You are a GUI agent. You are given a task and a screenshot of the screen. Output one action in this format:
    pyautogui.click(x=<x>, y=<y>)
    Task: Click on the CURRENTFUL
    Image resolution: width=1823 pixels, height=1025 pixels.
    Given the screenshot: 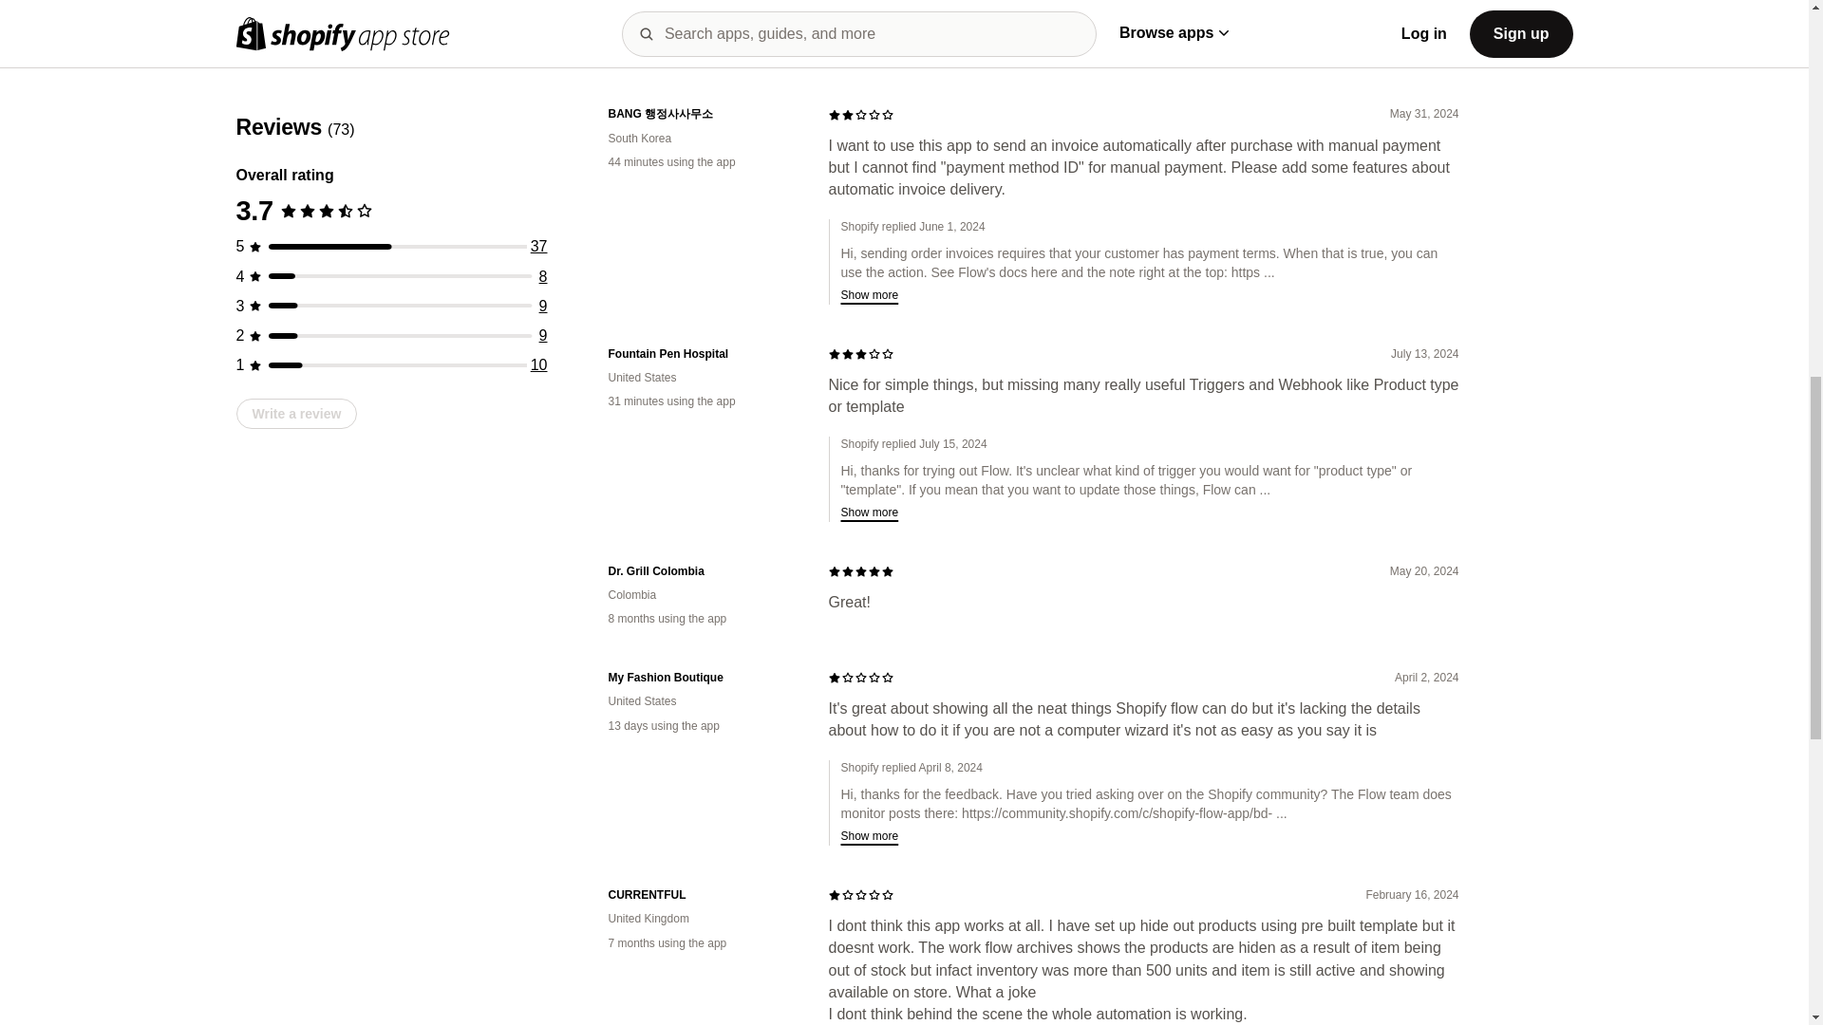 What is the action you would take?
    pyautogui.click(x=703, y=895)
    